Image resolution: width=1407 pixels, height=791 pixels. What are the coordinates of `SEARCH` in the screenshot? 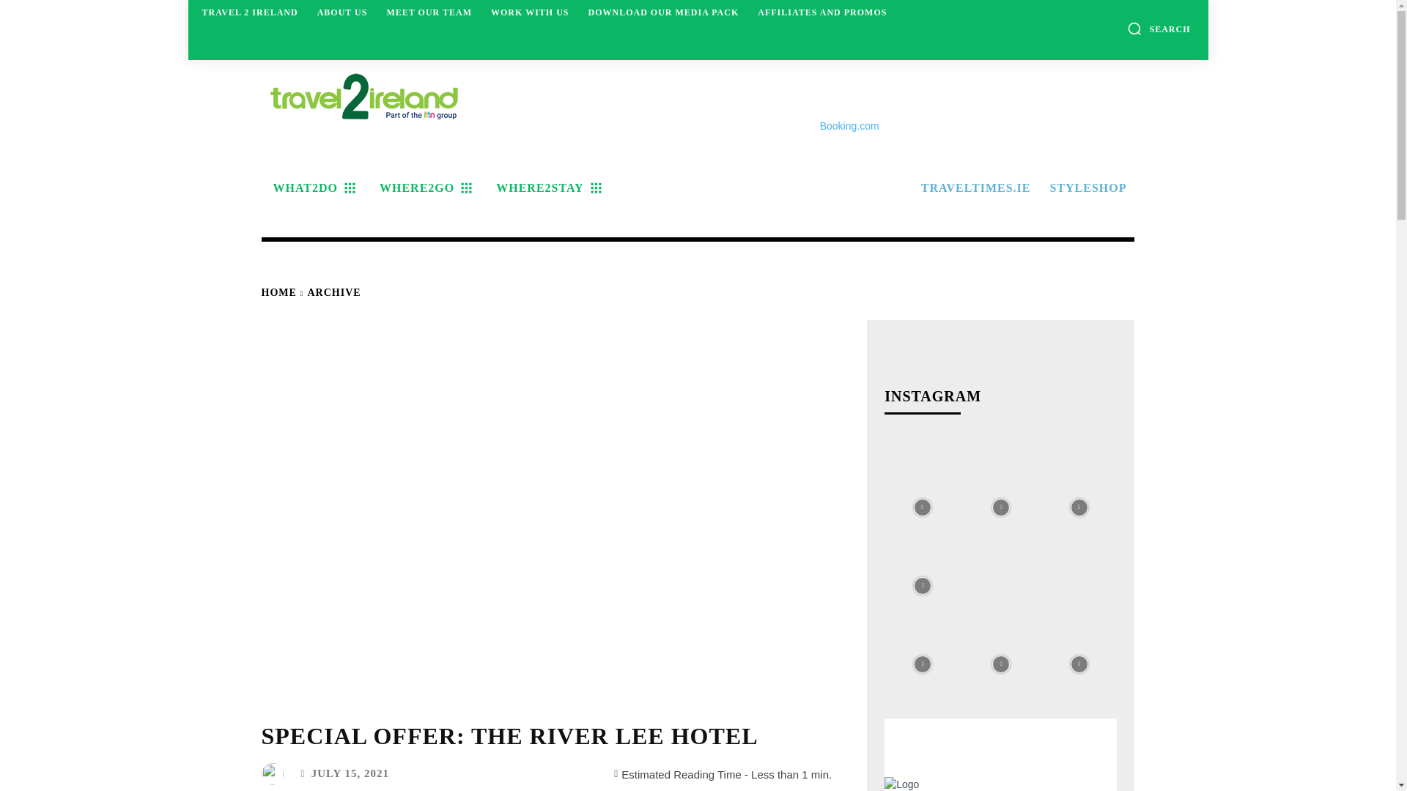 It's located at (1158, 28).